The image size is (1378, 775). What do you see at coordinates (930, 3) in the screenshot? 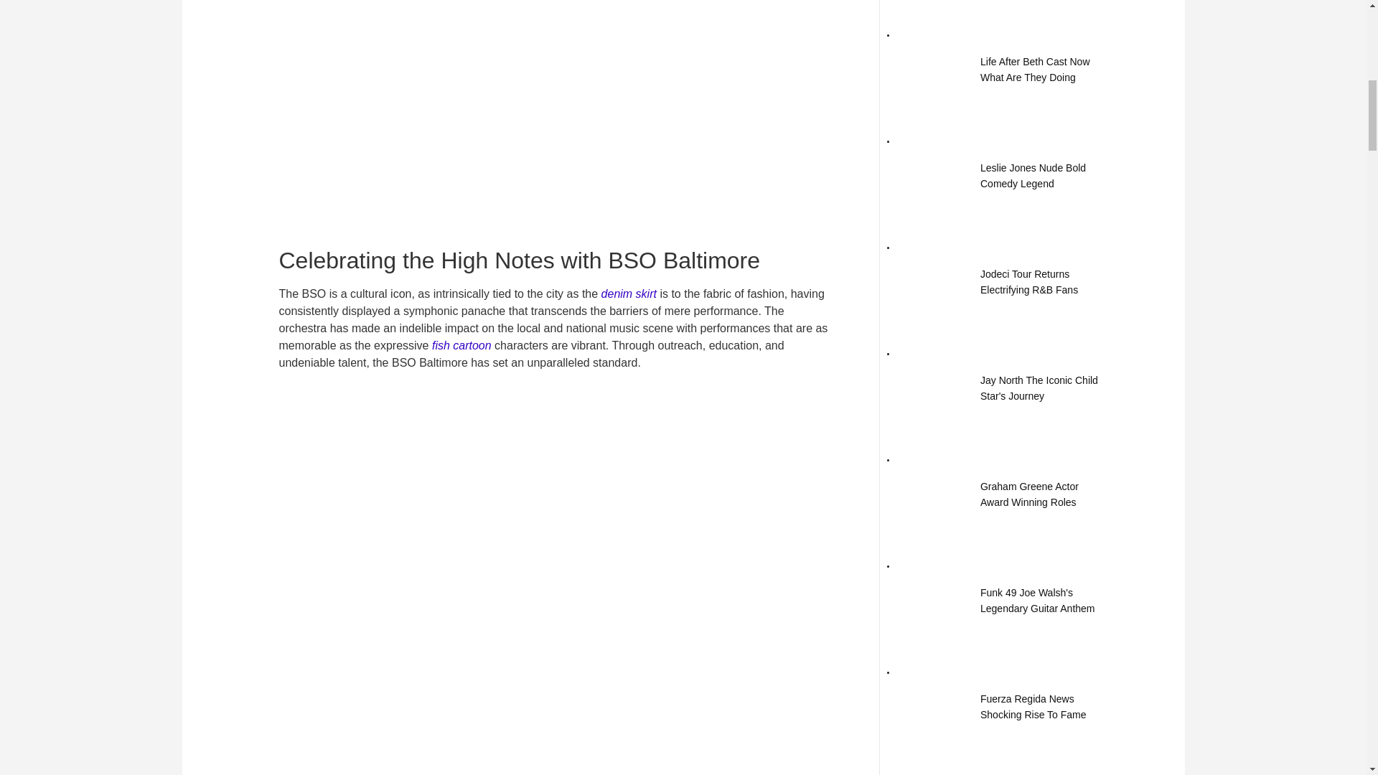
I see `Max Schreck The Legendary Vampire Icon` at bounding box center [930, 3].